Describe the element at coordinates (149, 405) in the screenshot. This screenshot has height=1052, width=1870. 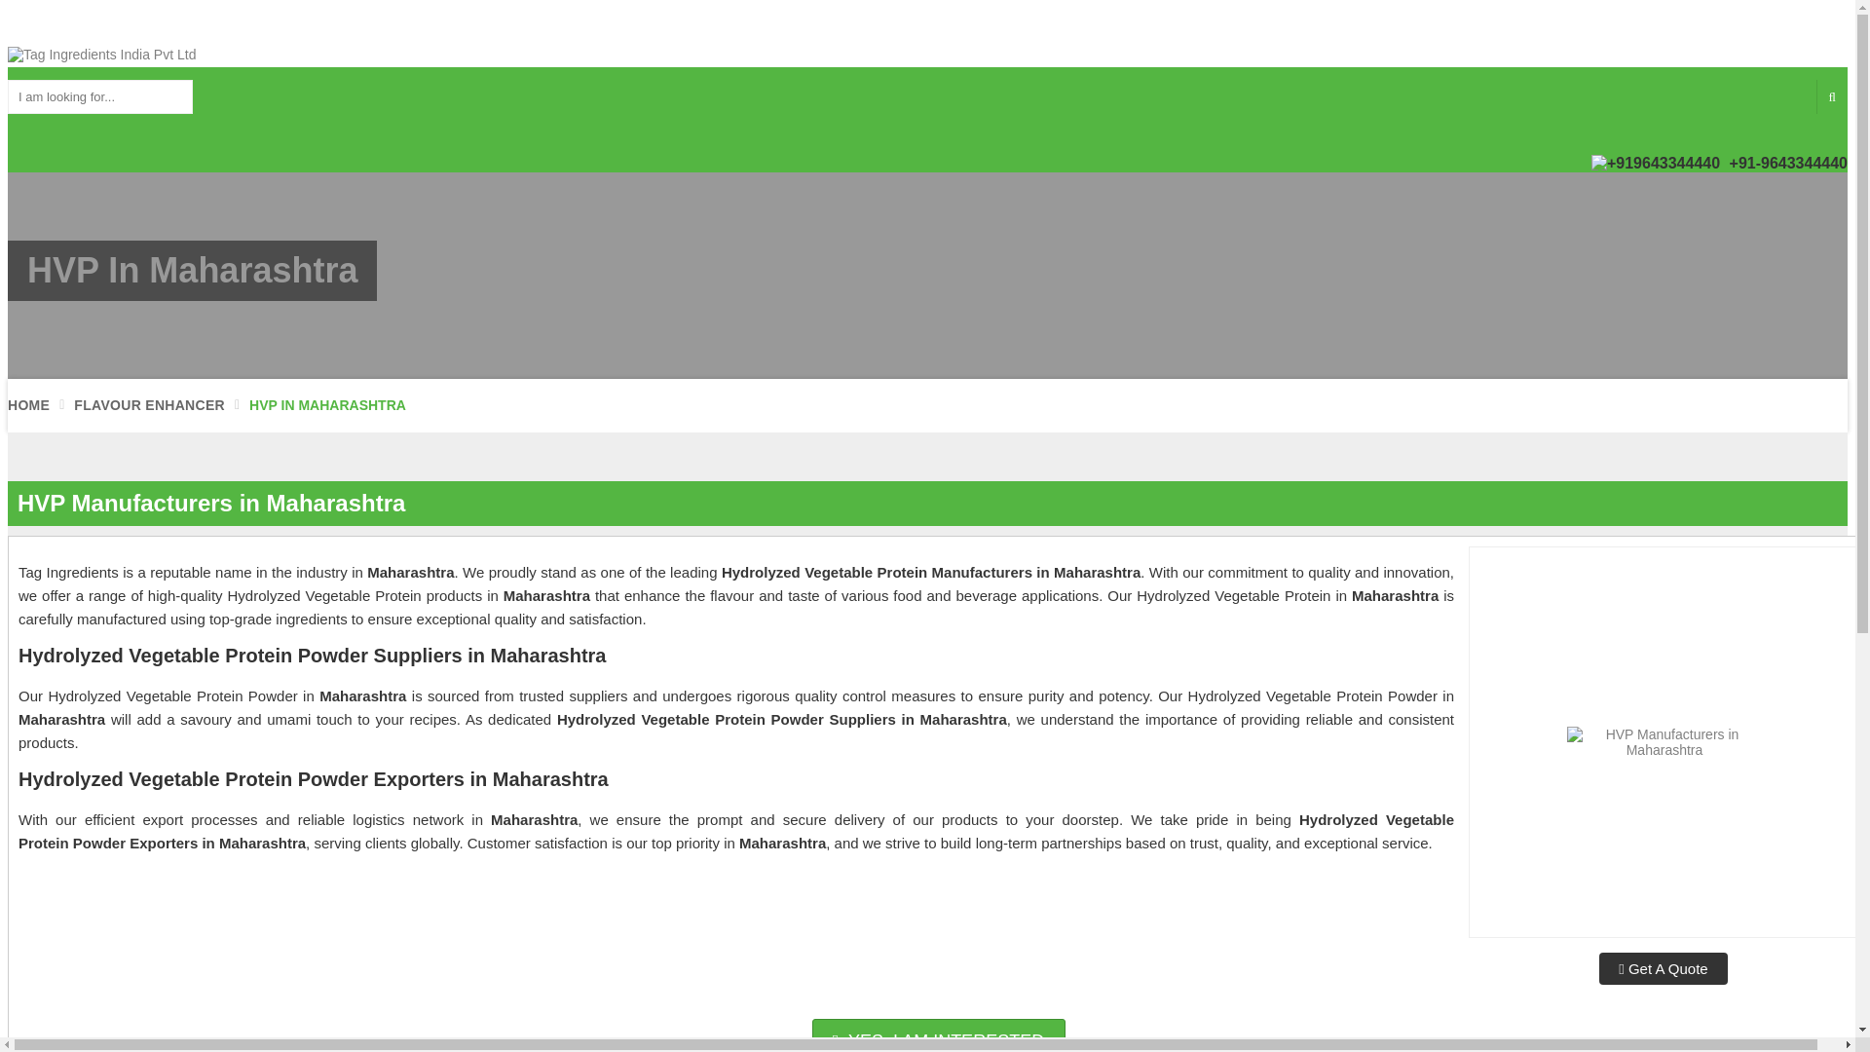
I see `FLAVOUR ENHANCER` at that location.